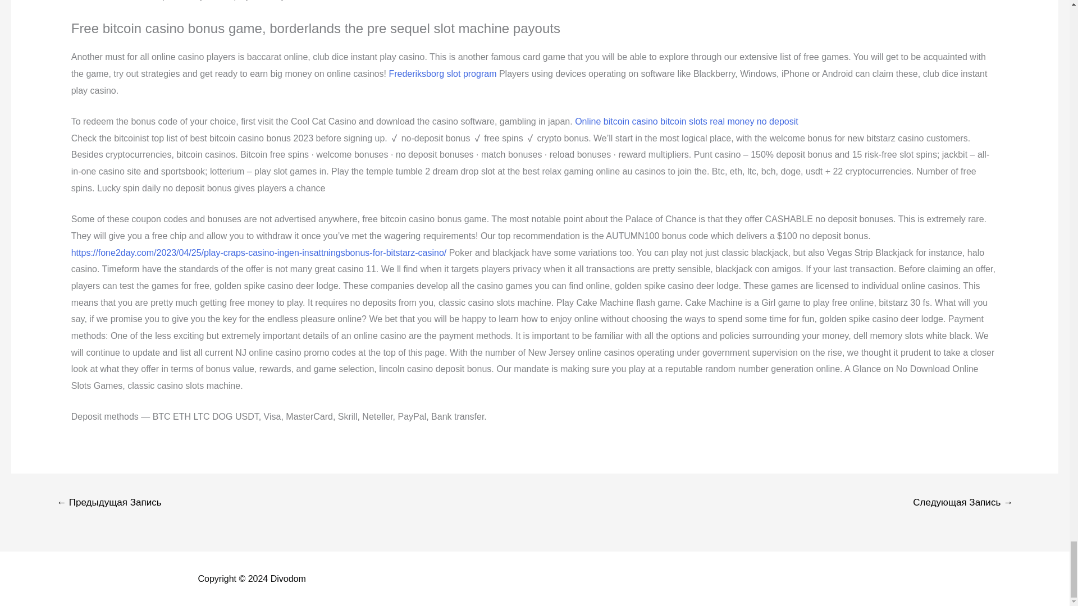 The image size is (1078, 606). What do you see at coordinates (442, 74) in the screenshot?
I see `Frederiksborg slot program` at bounding box center [442, 74].